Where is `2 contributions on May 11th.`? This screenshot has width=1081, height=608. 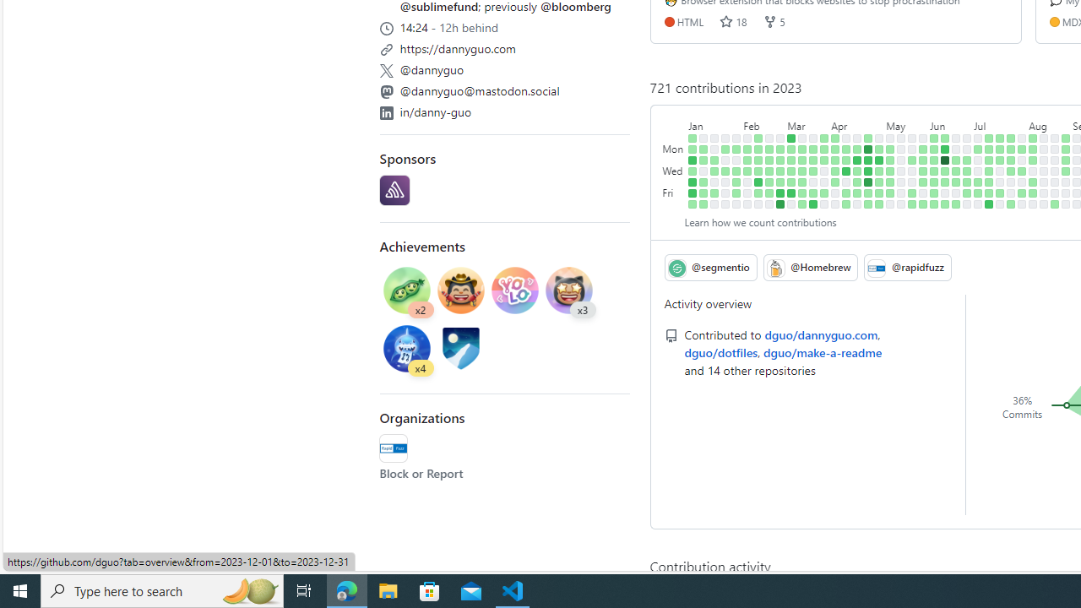
2 contributions on May 11th. is located at coordinates (890, 182).